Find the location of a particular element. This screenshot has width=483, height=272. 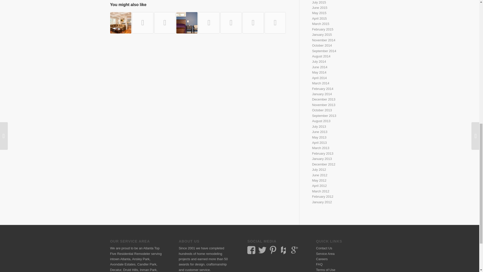

Materials You Can Expect to be Popular in Home Interiors is located at coordinates (121, 23).